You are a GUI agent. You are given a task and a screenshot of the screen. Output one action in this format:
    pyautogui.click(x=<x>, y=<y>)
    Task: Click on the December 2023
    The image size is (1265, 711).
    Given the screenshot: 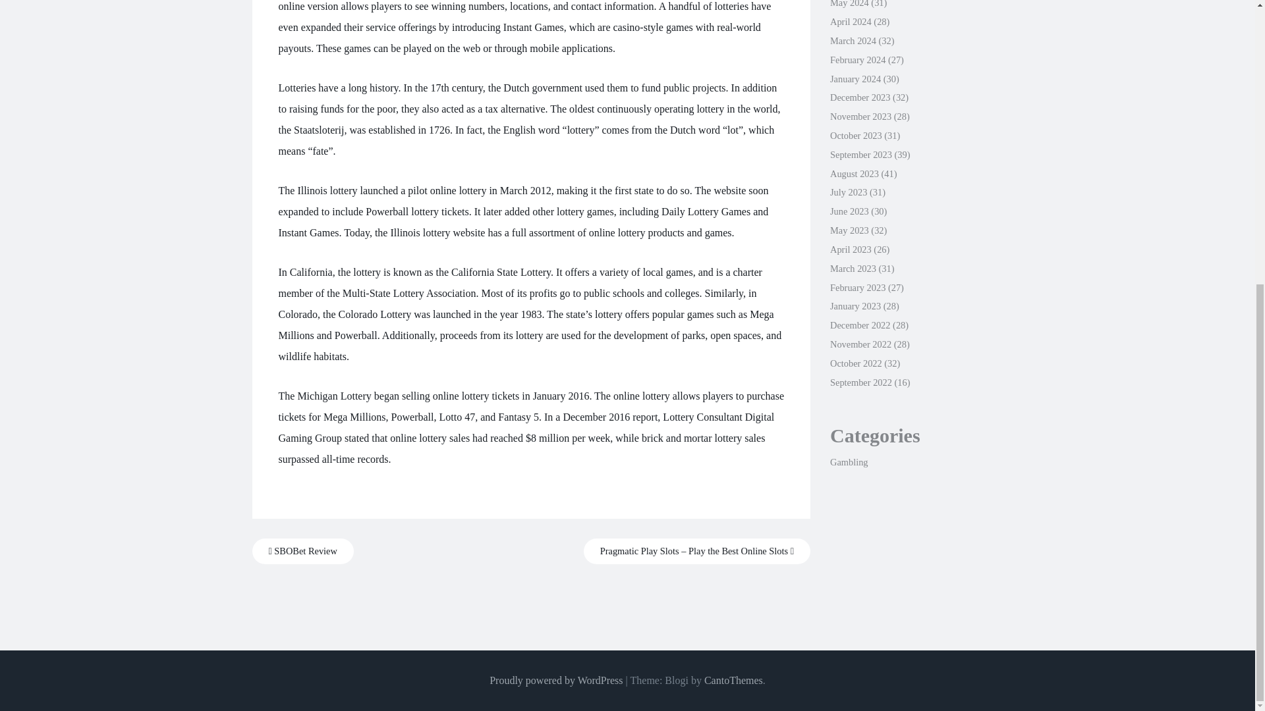 What is the action you would take?
    pyautogui.click(x=860, y=97)
    